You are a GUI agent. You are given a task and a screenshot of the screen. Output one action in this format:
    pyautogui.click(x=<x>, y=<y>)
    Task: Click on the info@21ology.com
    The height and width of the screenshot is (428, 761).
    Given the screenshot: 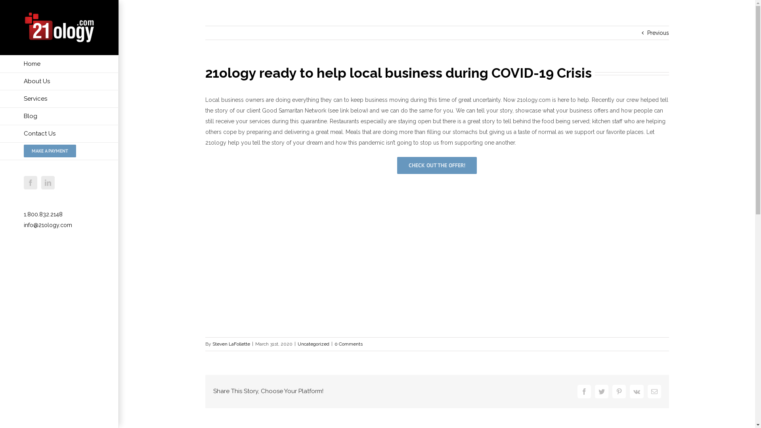 What is the action you would take?
    pyautogui.click(x=48, y=225)
    